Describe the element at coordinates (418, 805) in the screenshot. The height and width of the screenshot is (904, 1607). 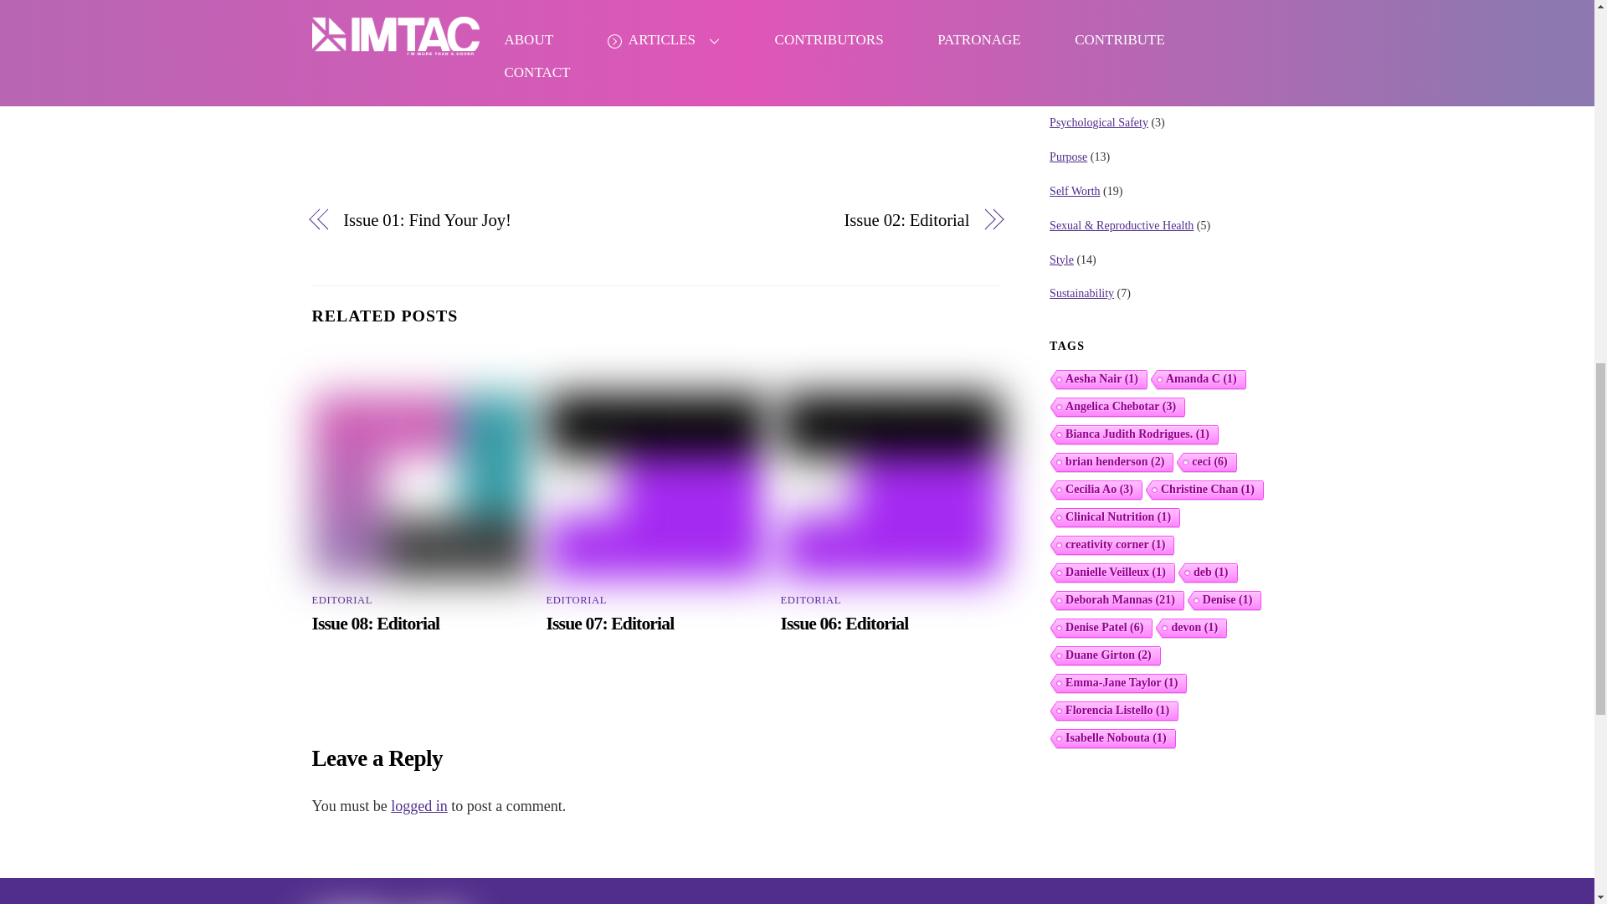
I see `logged in` at that location.